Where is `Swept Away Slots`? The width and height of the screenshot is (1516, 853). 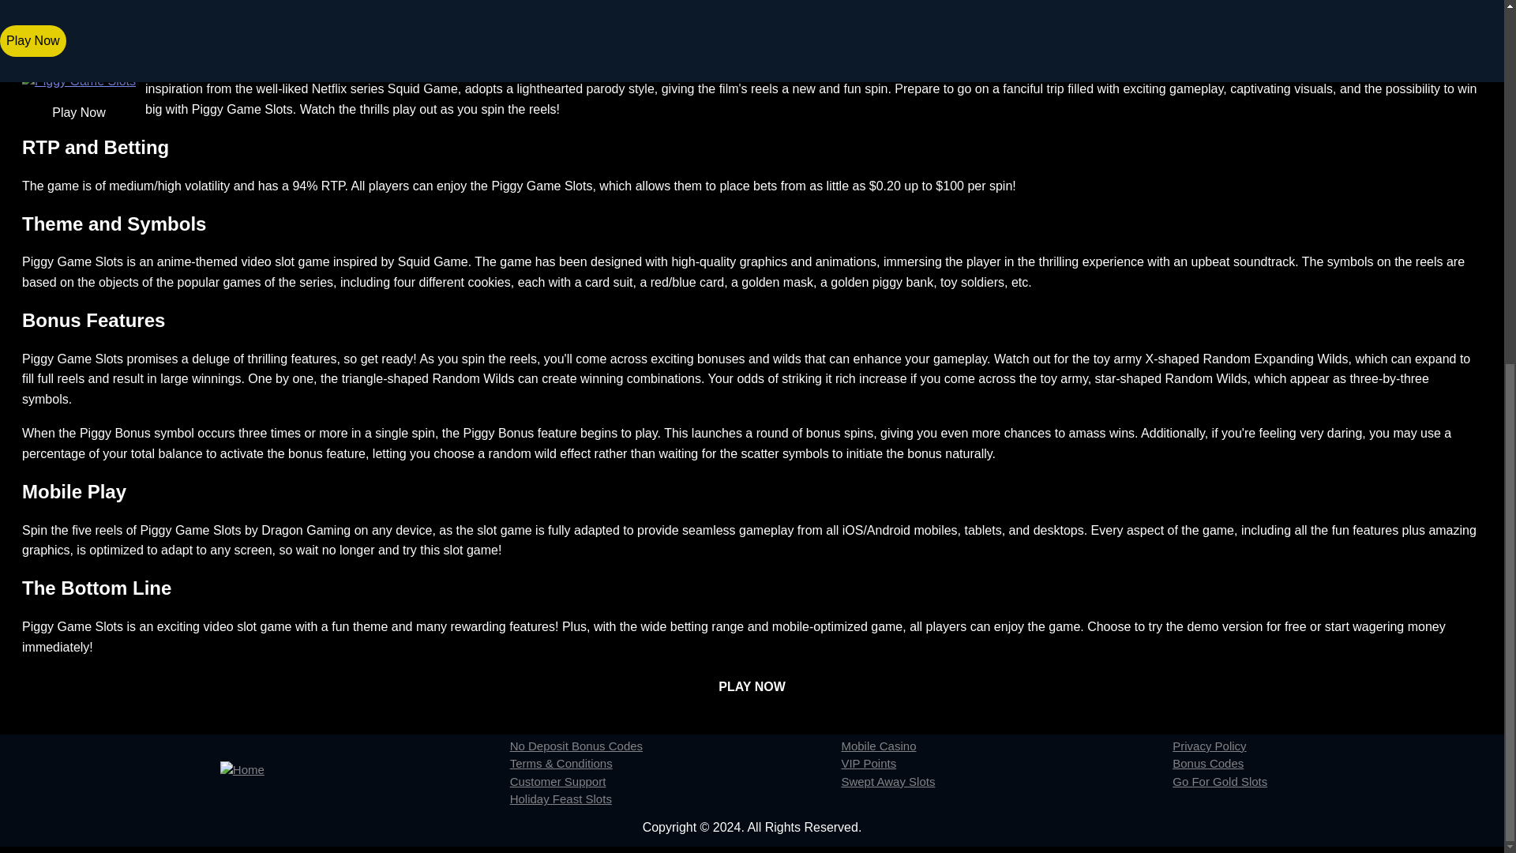 Swept Away Slots is located at coordinates (1006, 782).